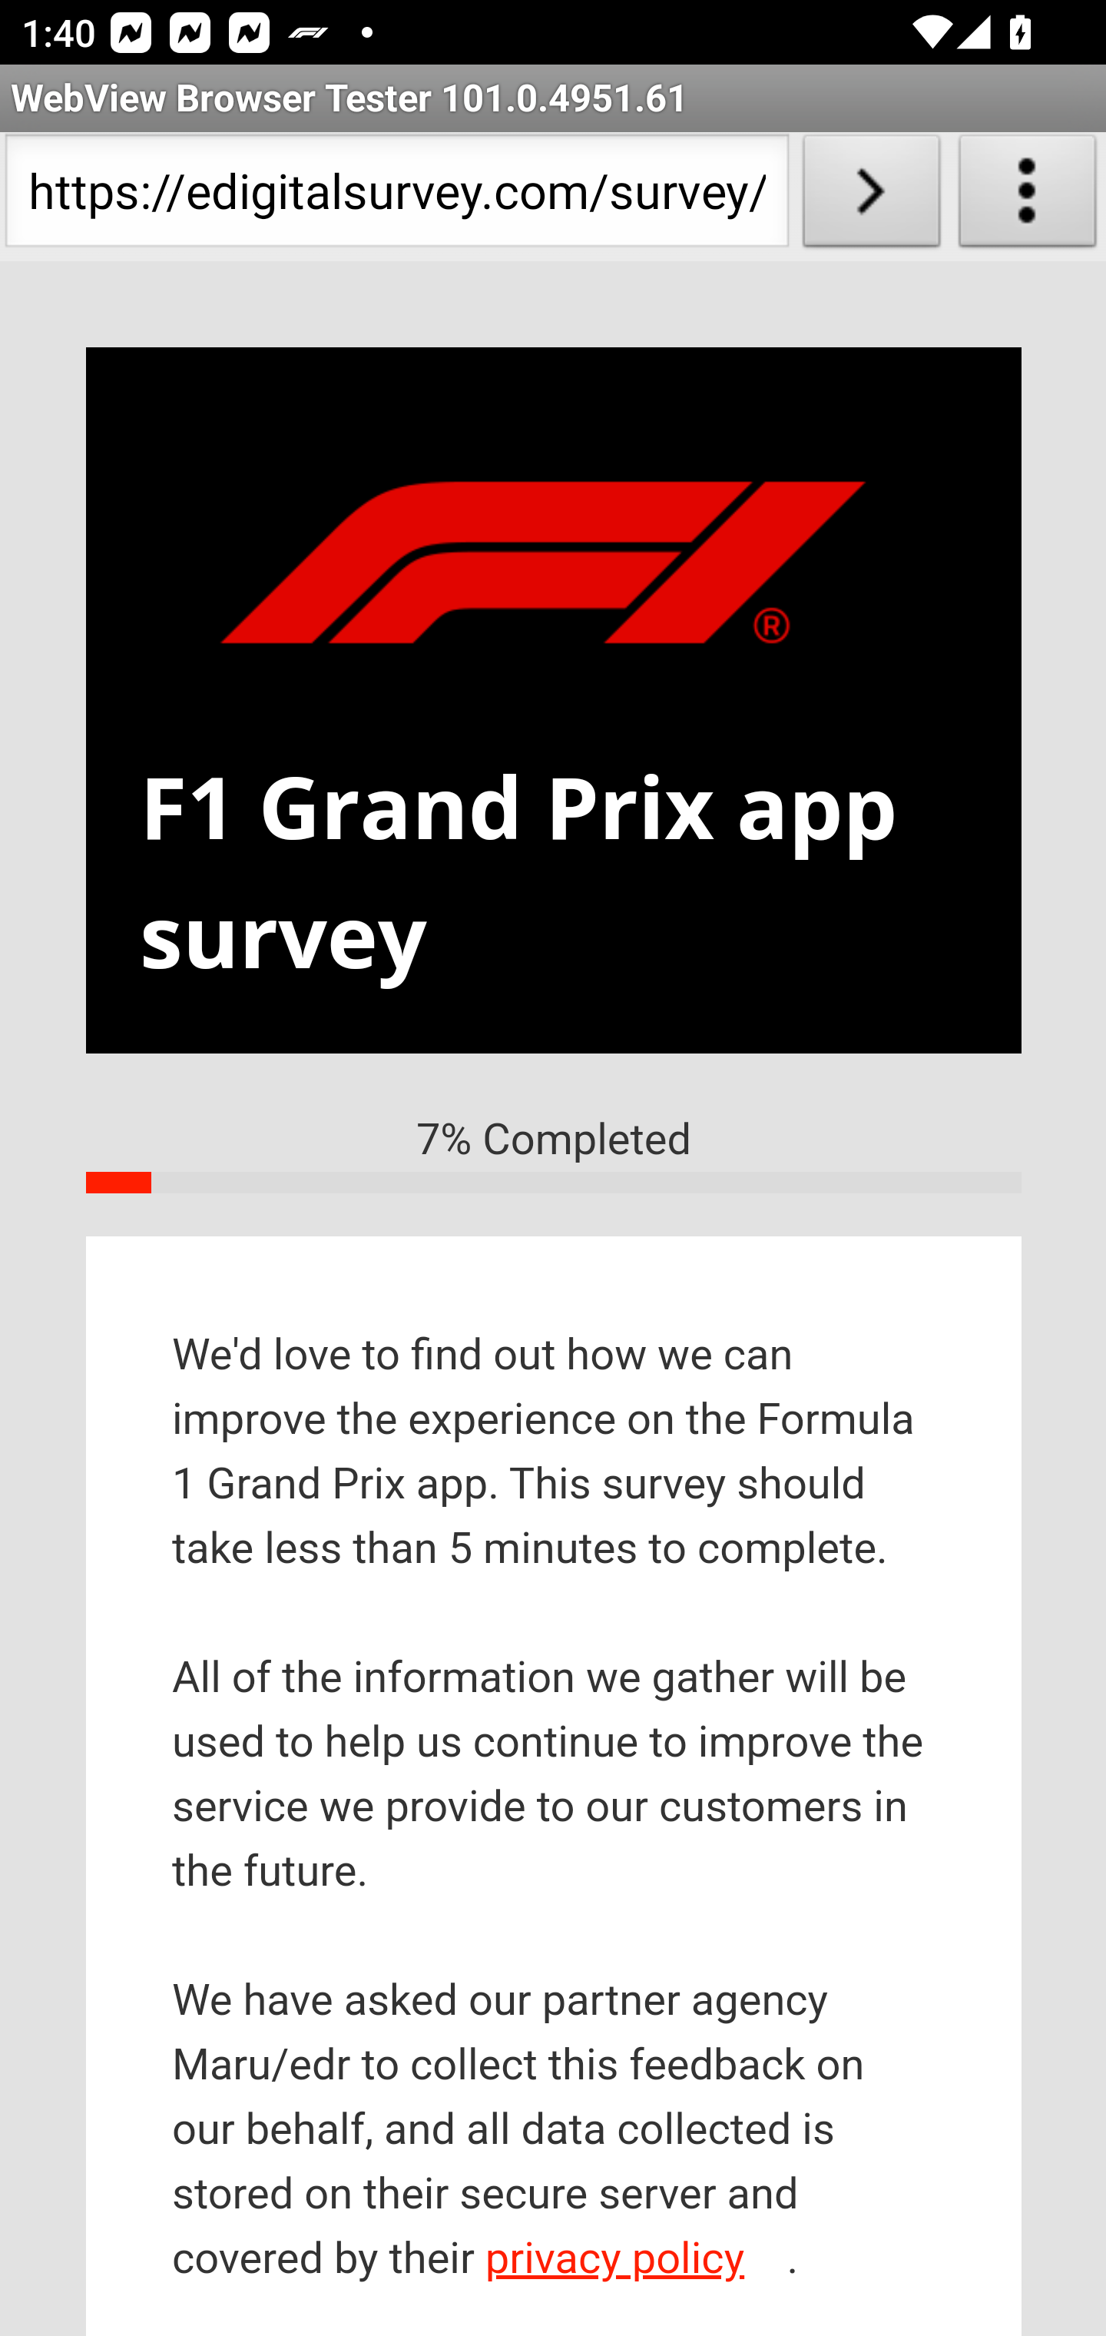 This screenshot has width=1106, height=2336. Describe the element at coordinates (871, 197) in the screenshot. I see `Load URL` at that location.